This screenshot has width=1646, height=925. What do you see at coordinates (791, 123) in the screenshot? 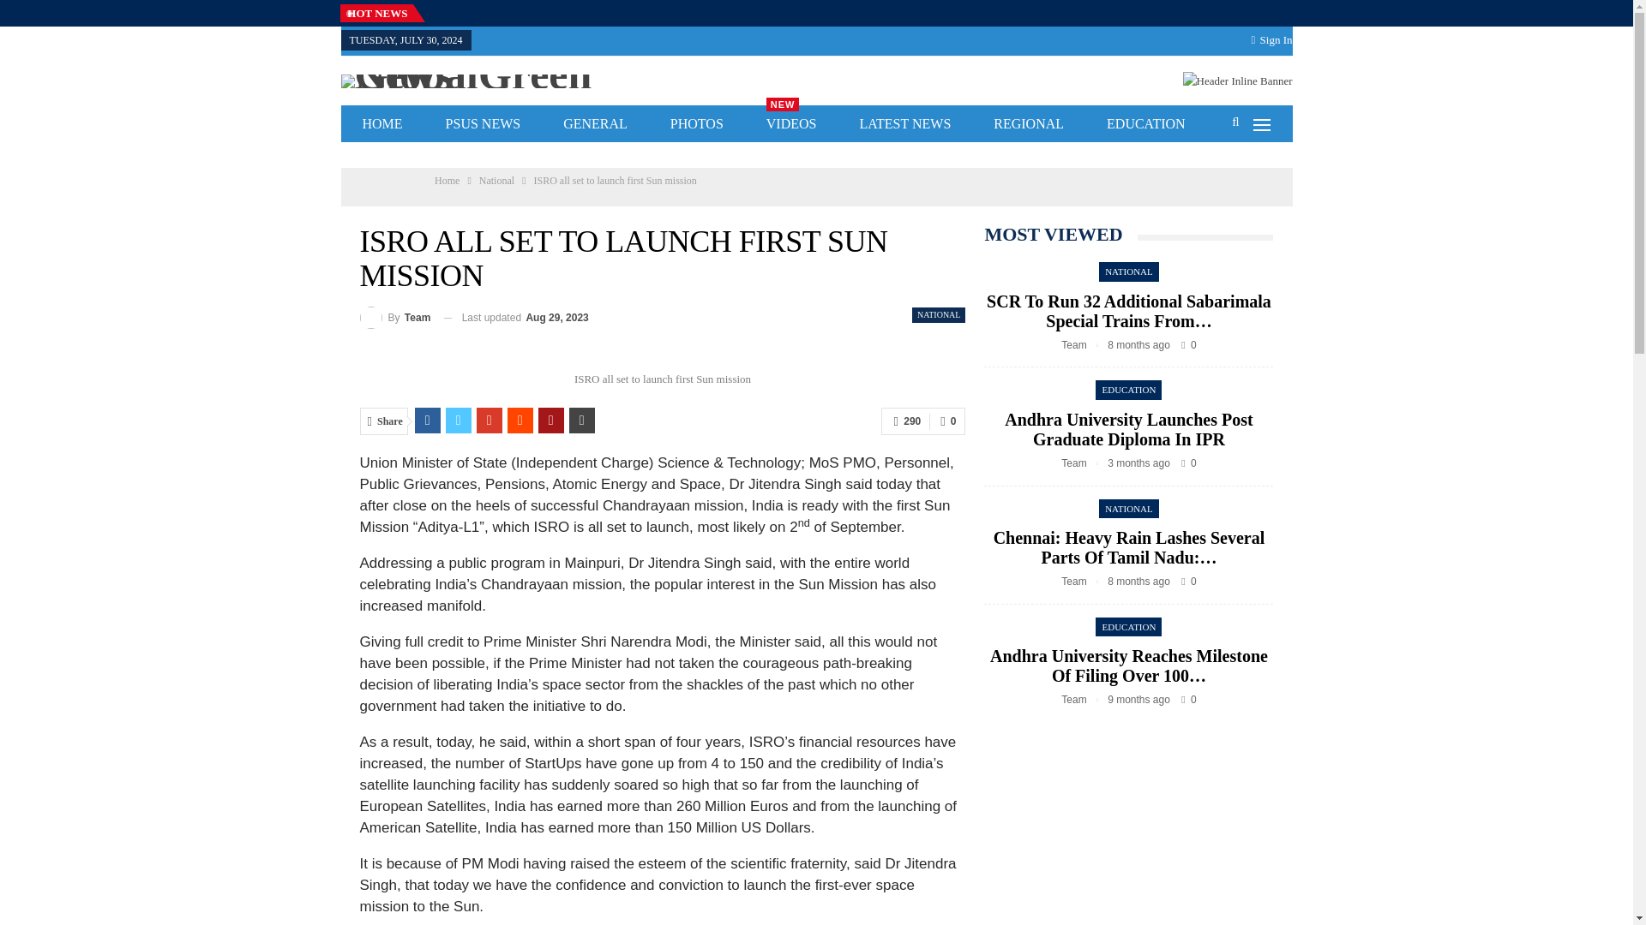
I see `PHOTOS` at bounding box center [791, 123].